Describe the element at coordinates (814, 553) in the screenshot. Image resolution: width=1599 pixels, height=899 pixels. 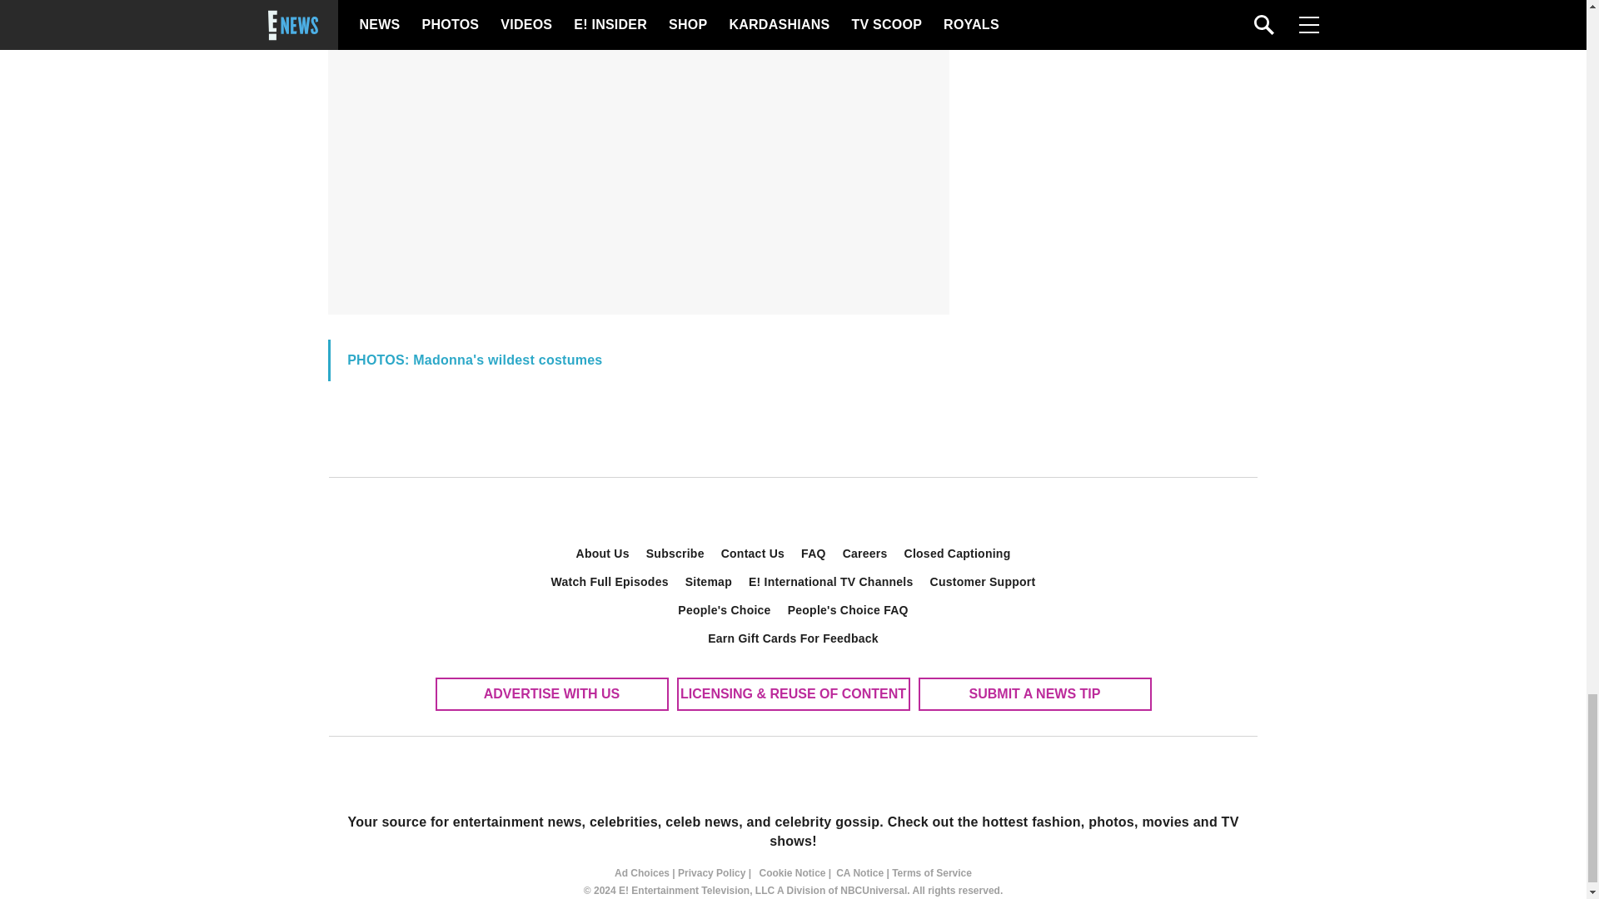
I see `FAQ` at that location.